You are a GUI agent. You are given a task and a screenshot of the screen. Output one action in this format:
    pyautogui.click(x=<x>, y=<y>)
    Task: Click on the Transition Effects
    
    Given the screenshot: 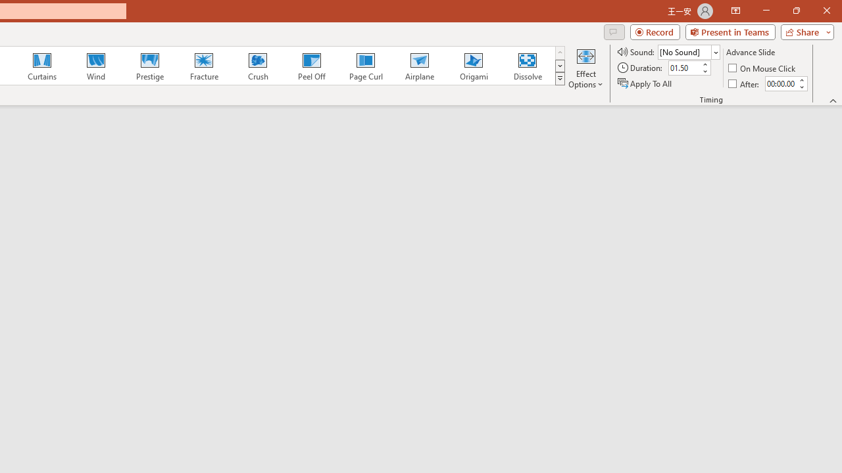 What is the action you would take?
    pyautogui.click(x=559, y=79)
    